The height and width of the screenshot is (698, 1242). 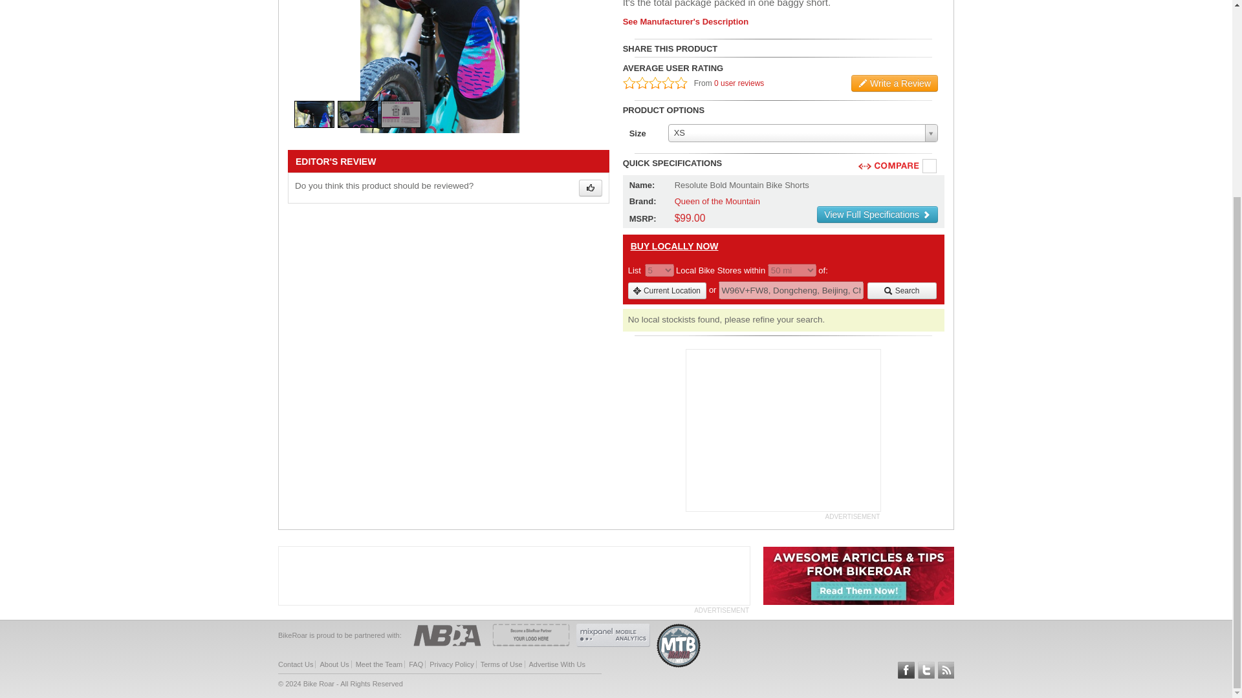 I want to click on Meet the Team, so click(x=379, y=664).